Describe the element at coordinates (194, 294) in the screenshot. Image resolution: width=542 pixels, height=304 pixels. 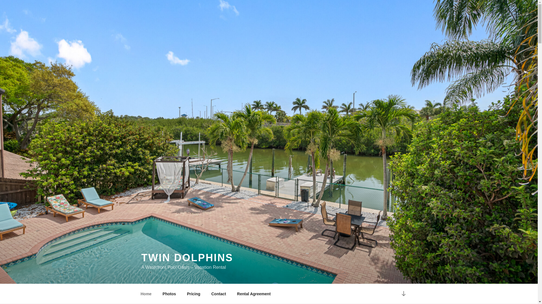
I see `Pricing` at that location.